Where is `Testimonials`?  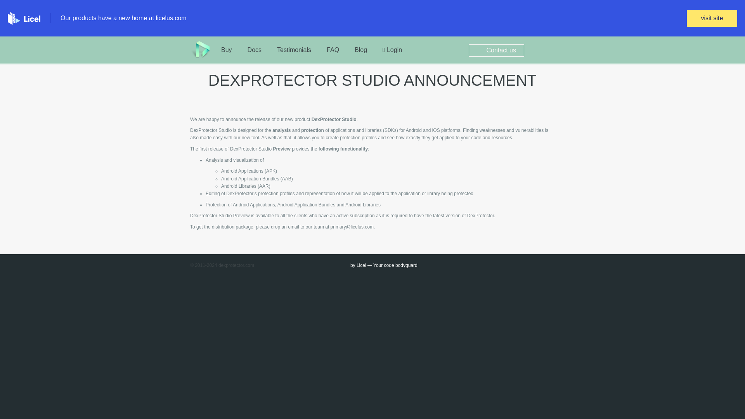
Testimonials is located at coordinates (294, 50).